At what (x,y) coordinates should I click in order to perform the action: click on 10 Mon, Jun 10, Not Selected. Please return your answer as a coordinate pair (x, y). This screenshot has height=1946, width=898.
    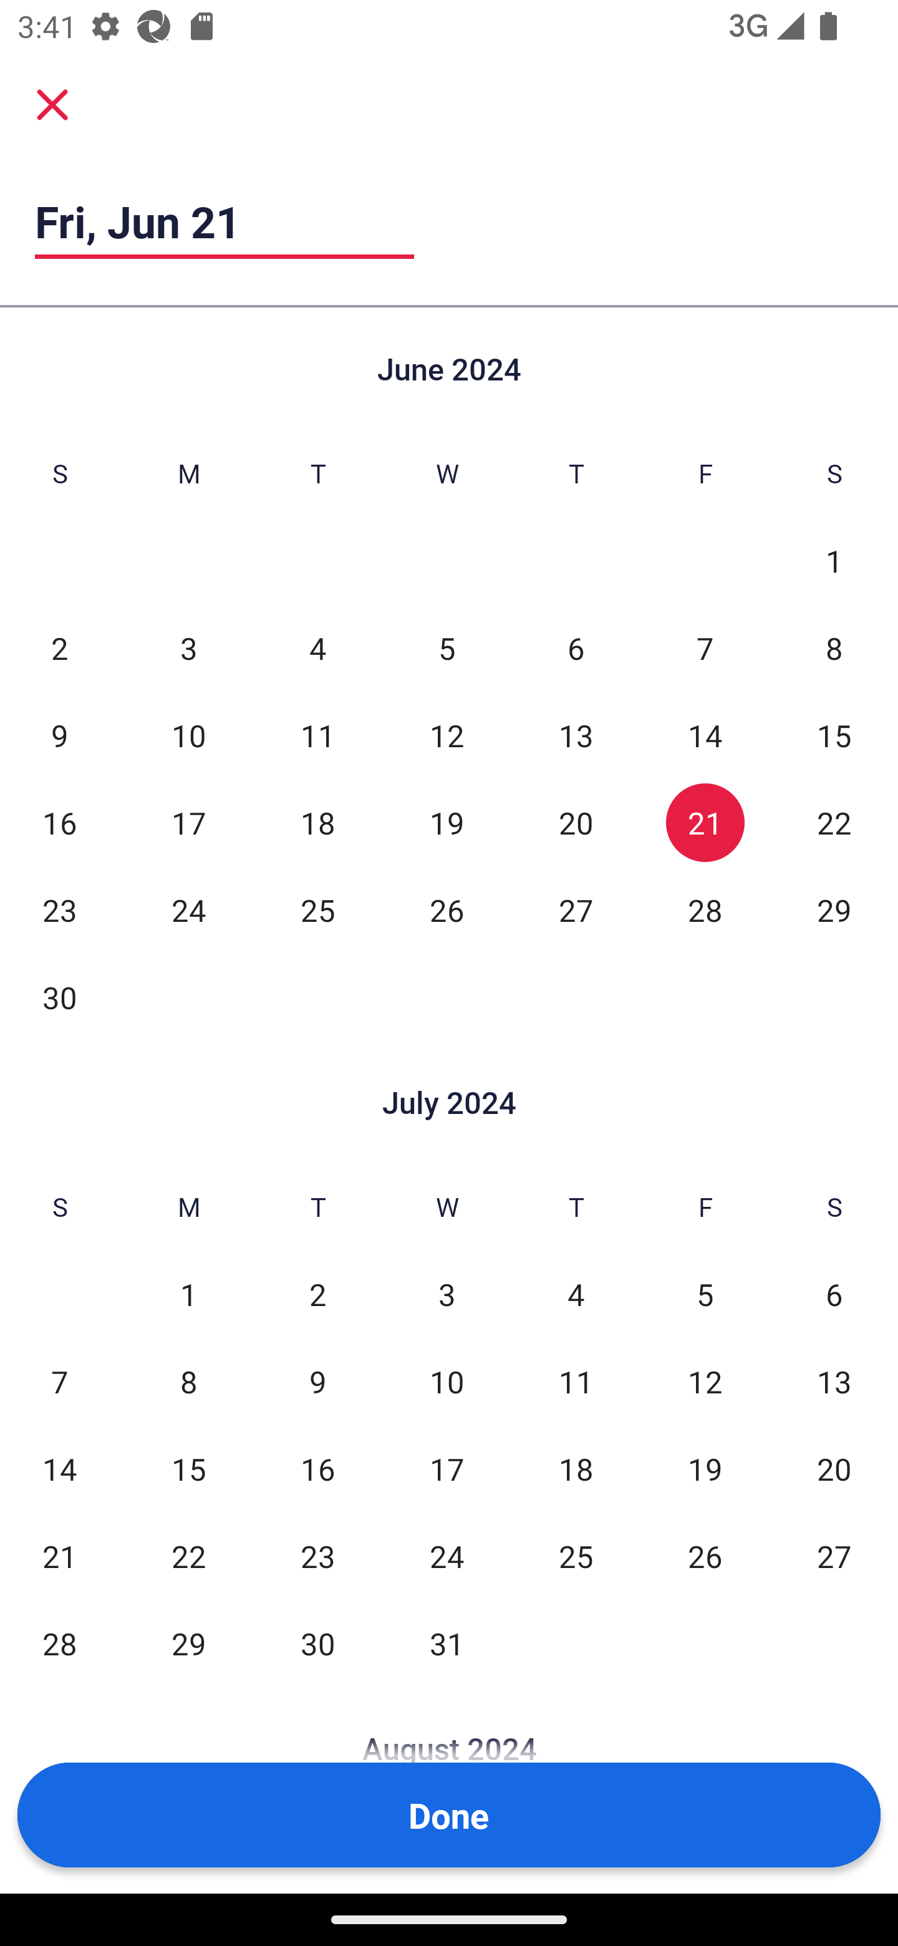
    Looking at the image, I should click on (188, 735).